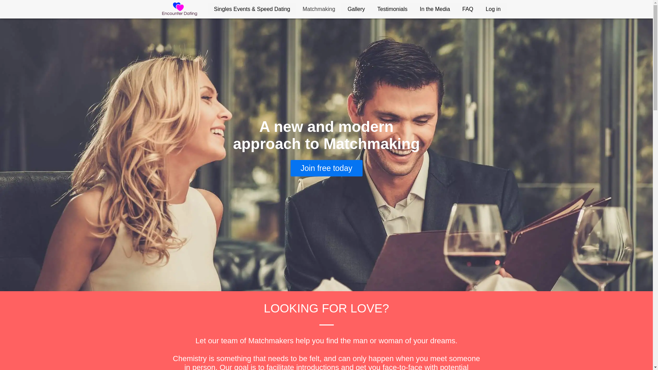 The height and width of the screenshot is (370, 658). I want to click on Log in, so click(493, 9).